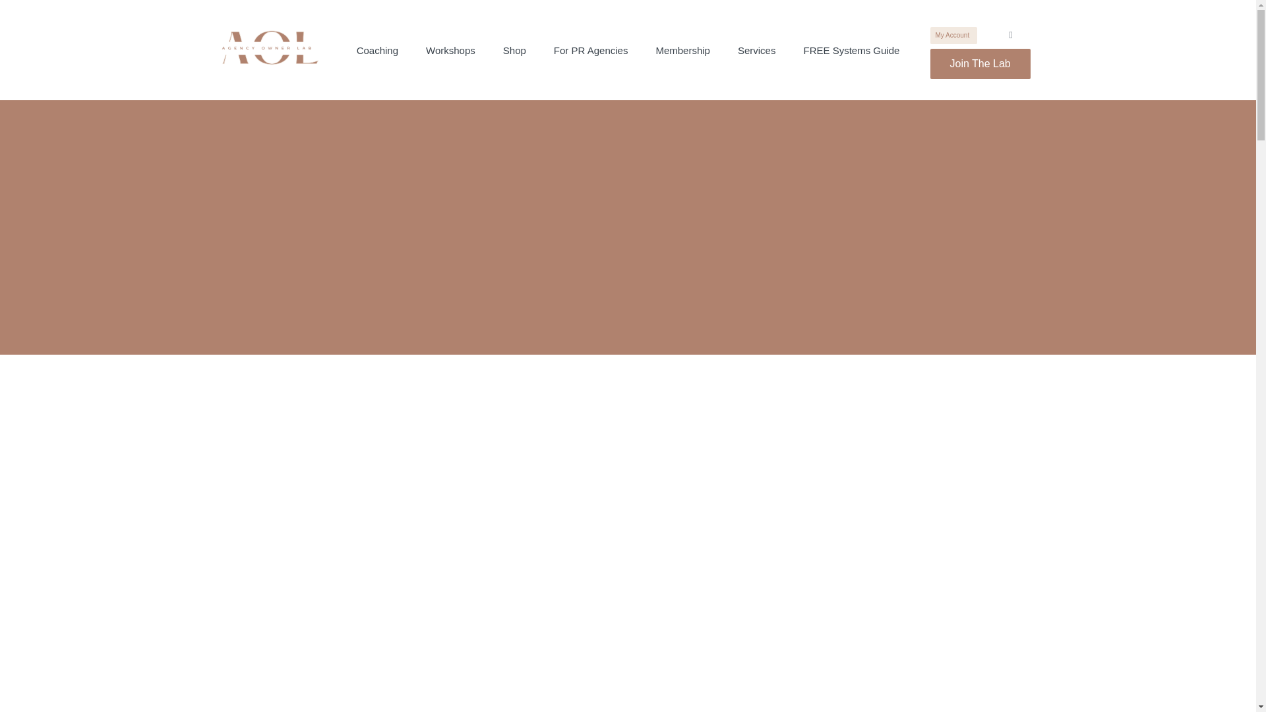  What do you see at coordinates (851, 50) in the screenshot?
I see `FREE Systems Guide` at bounding box center [851, 50].